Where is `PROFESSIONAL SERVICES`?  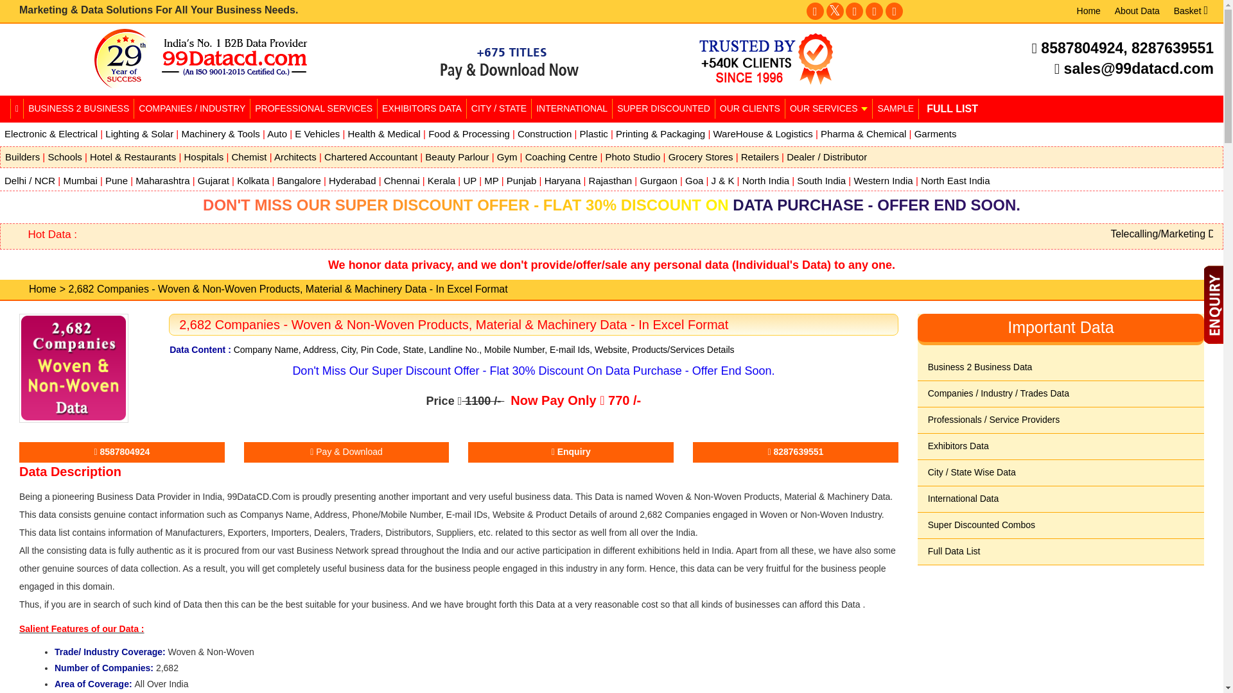
PROFESSIONAL SERVICES is located at coordinates (313, 108).